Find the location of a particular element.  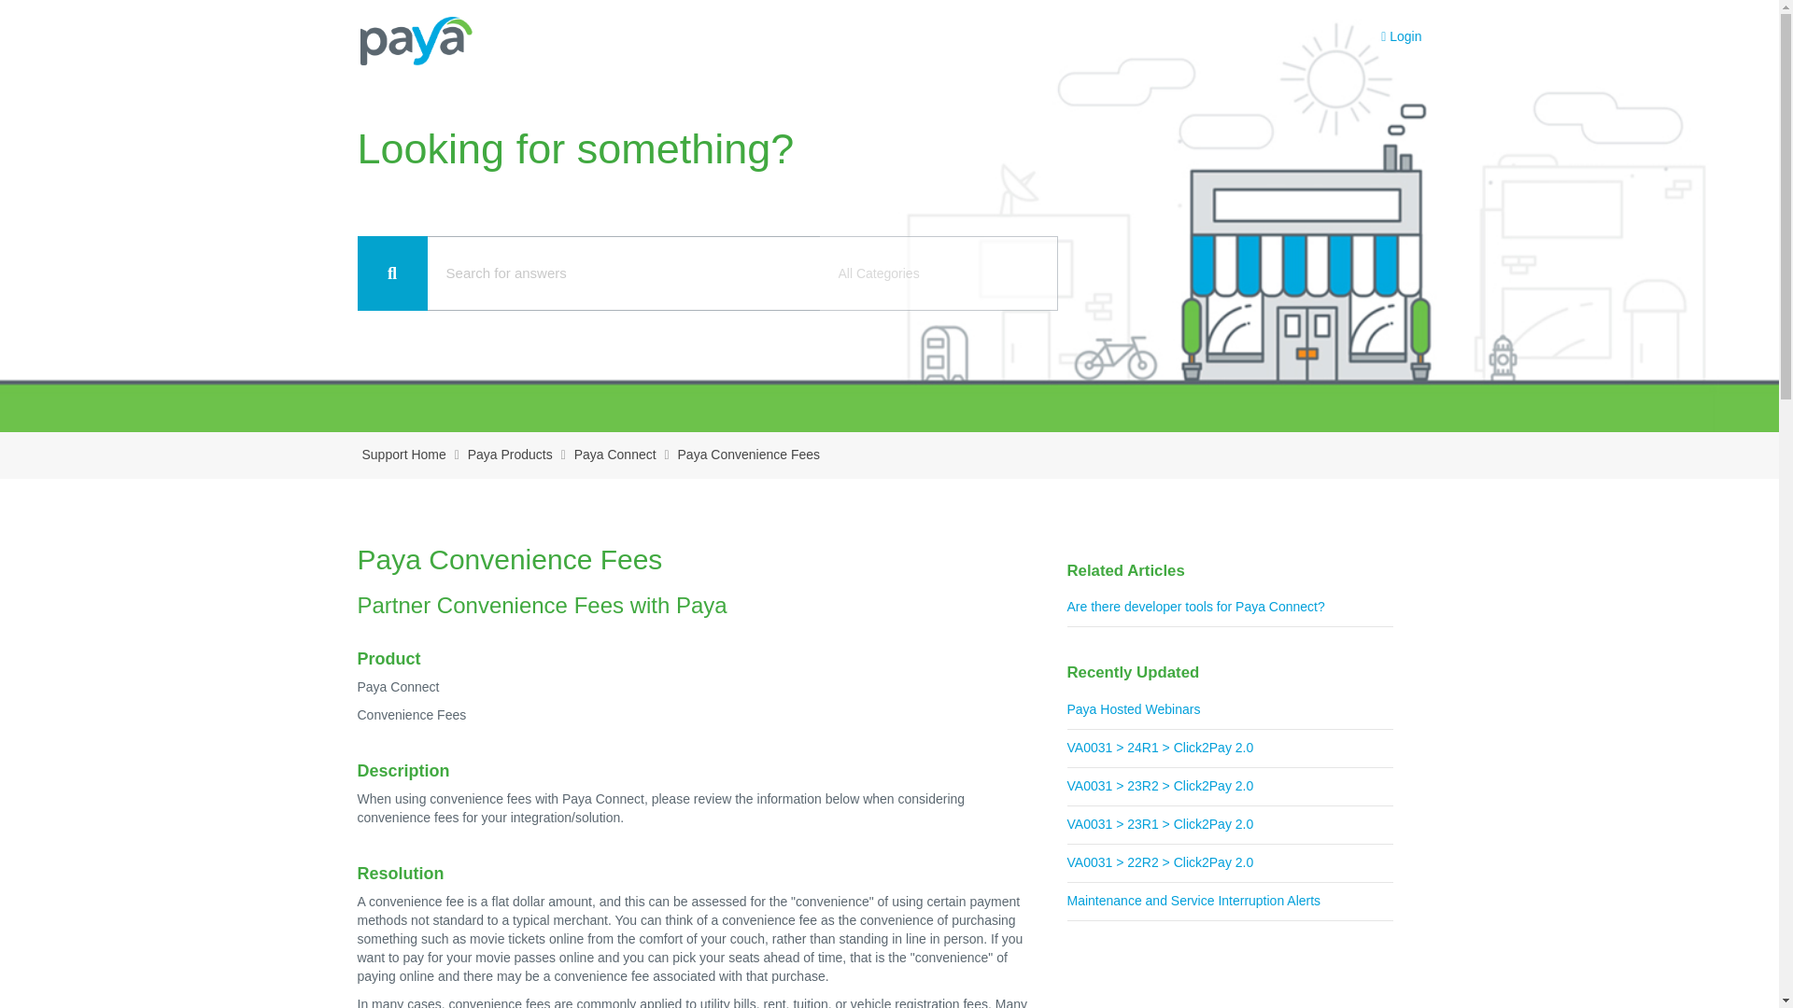

Paya Products is located at coordinates (510, 455).